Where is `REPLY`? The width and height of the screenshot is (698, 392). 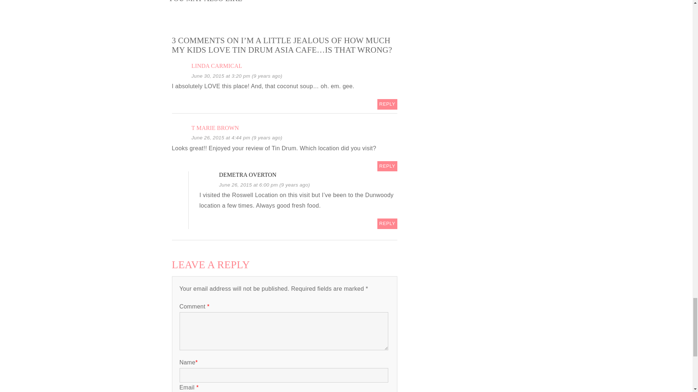 REPLY is located at coordinates (387, 166).